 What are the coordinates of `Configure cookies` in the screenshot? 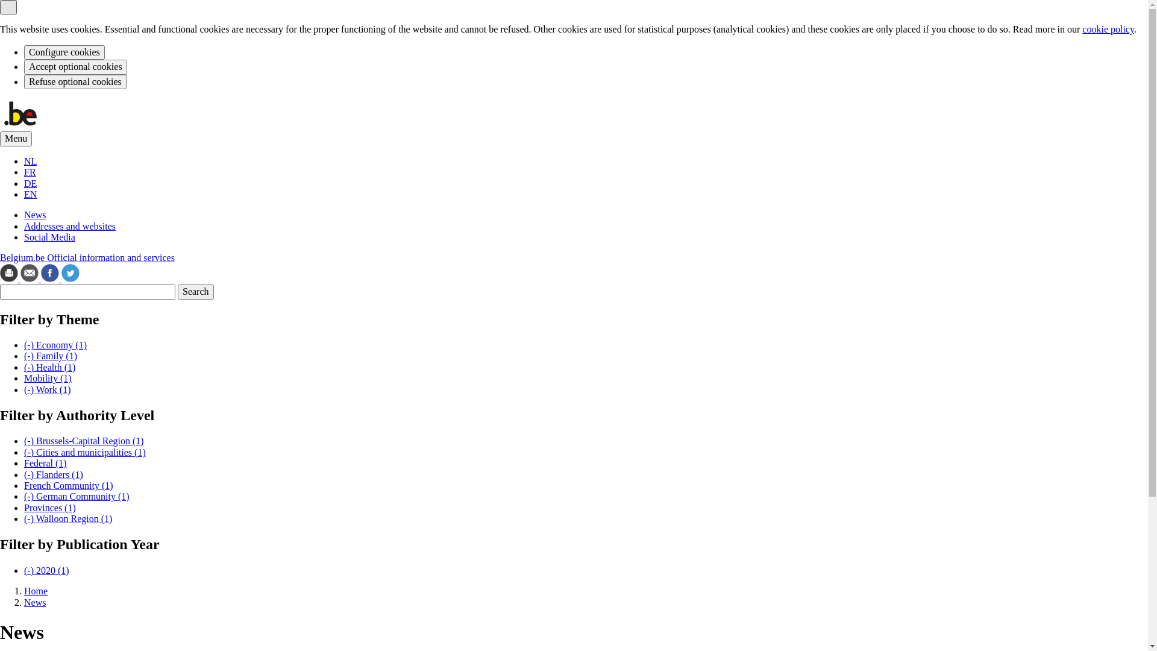 It's located at (64, 52).